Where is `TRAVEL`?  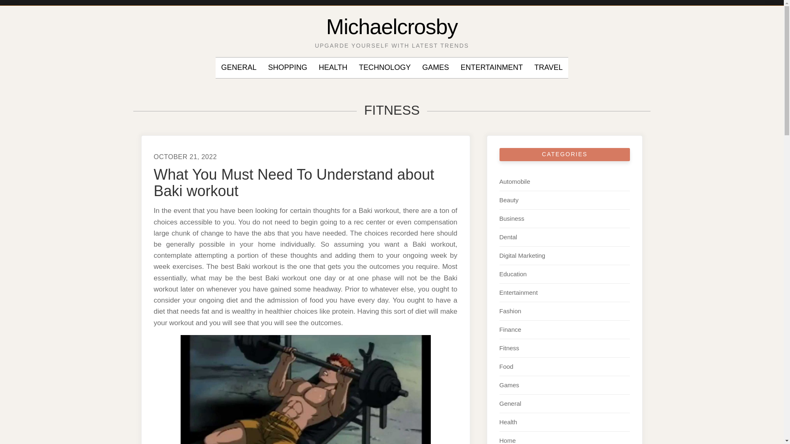
TRAVEL is located at coordinates (548, 68).